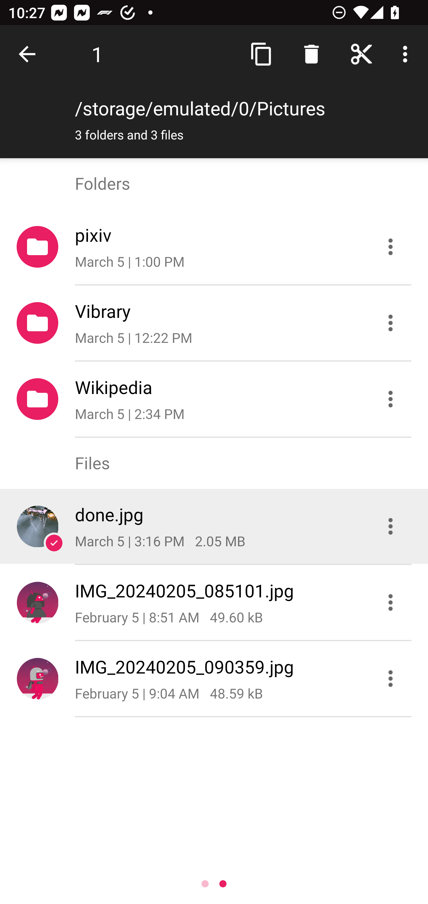  Describe the element at coordinates (37, 526) in the screenshot. I see `icon` at that location.